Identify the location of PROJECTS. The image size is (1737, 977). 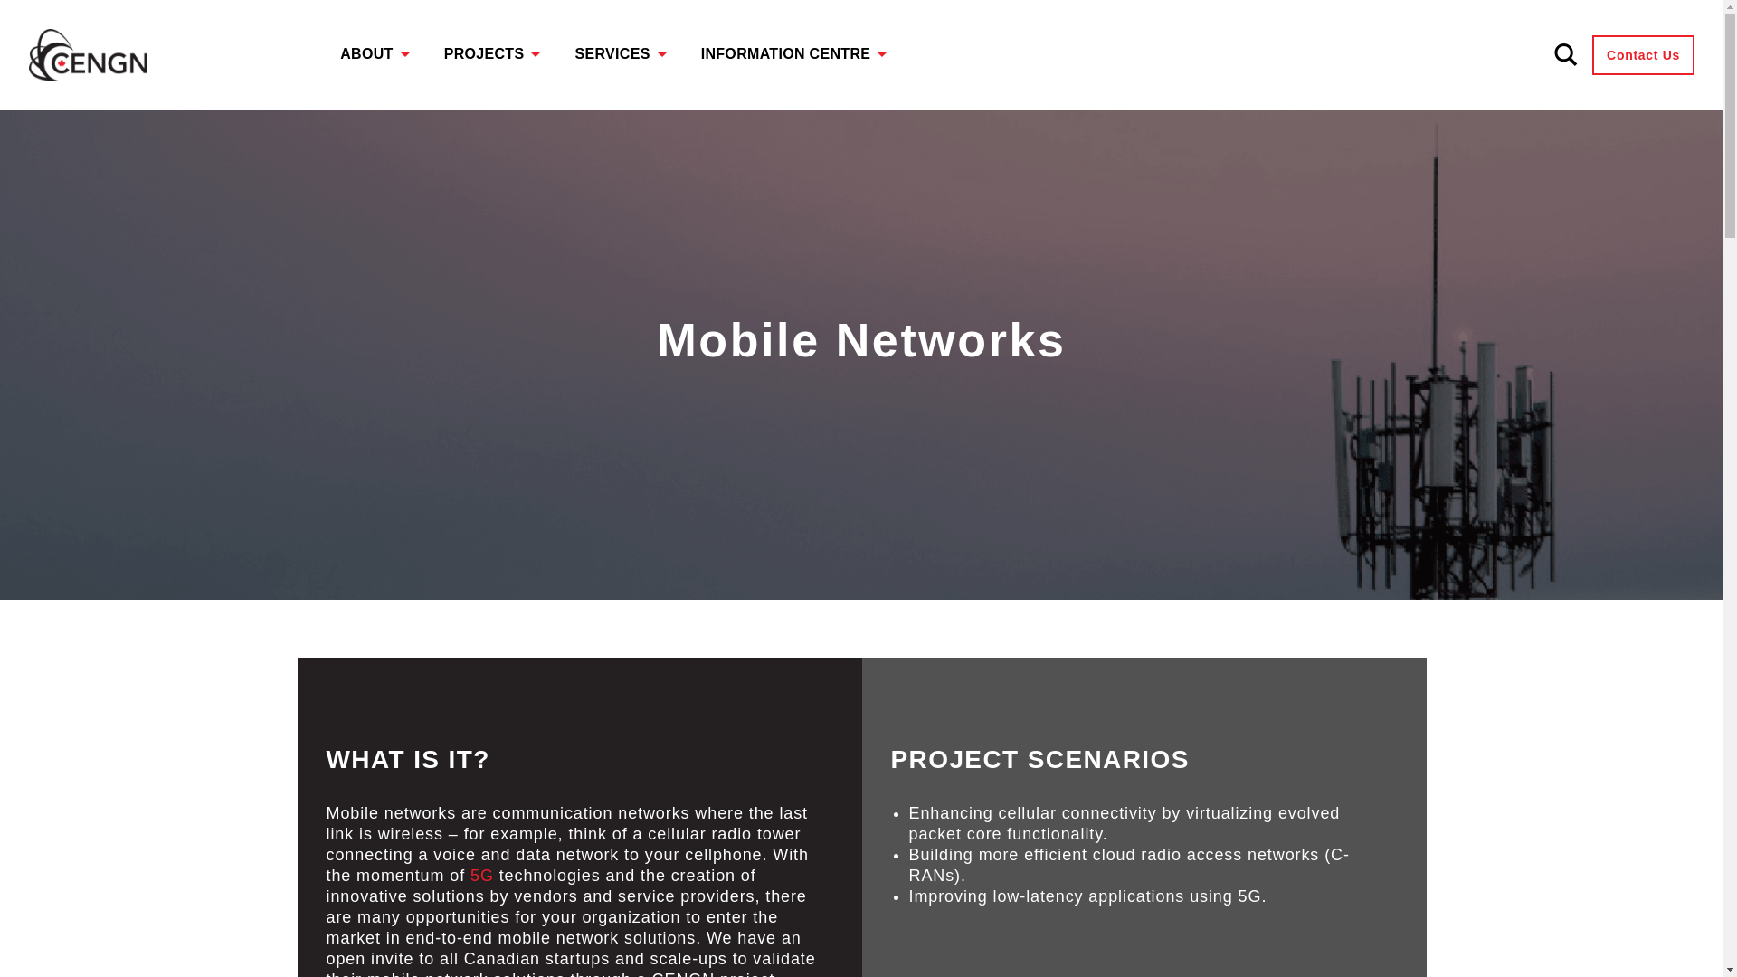
(480, 52).